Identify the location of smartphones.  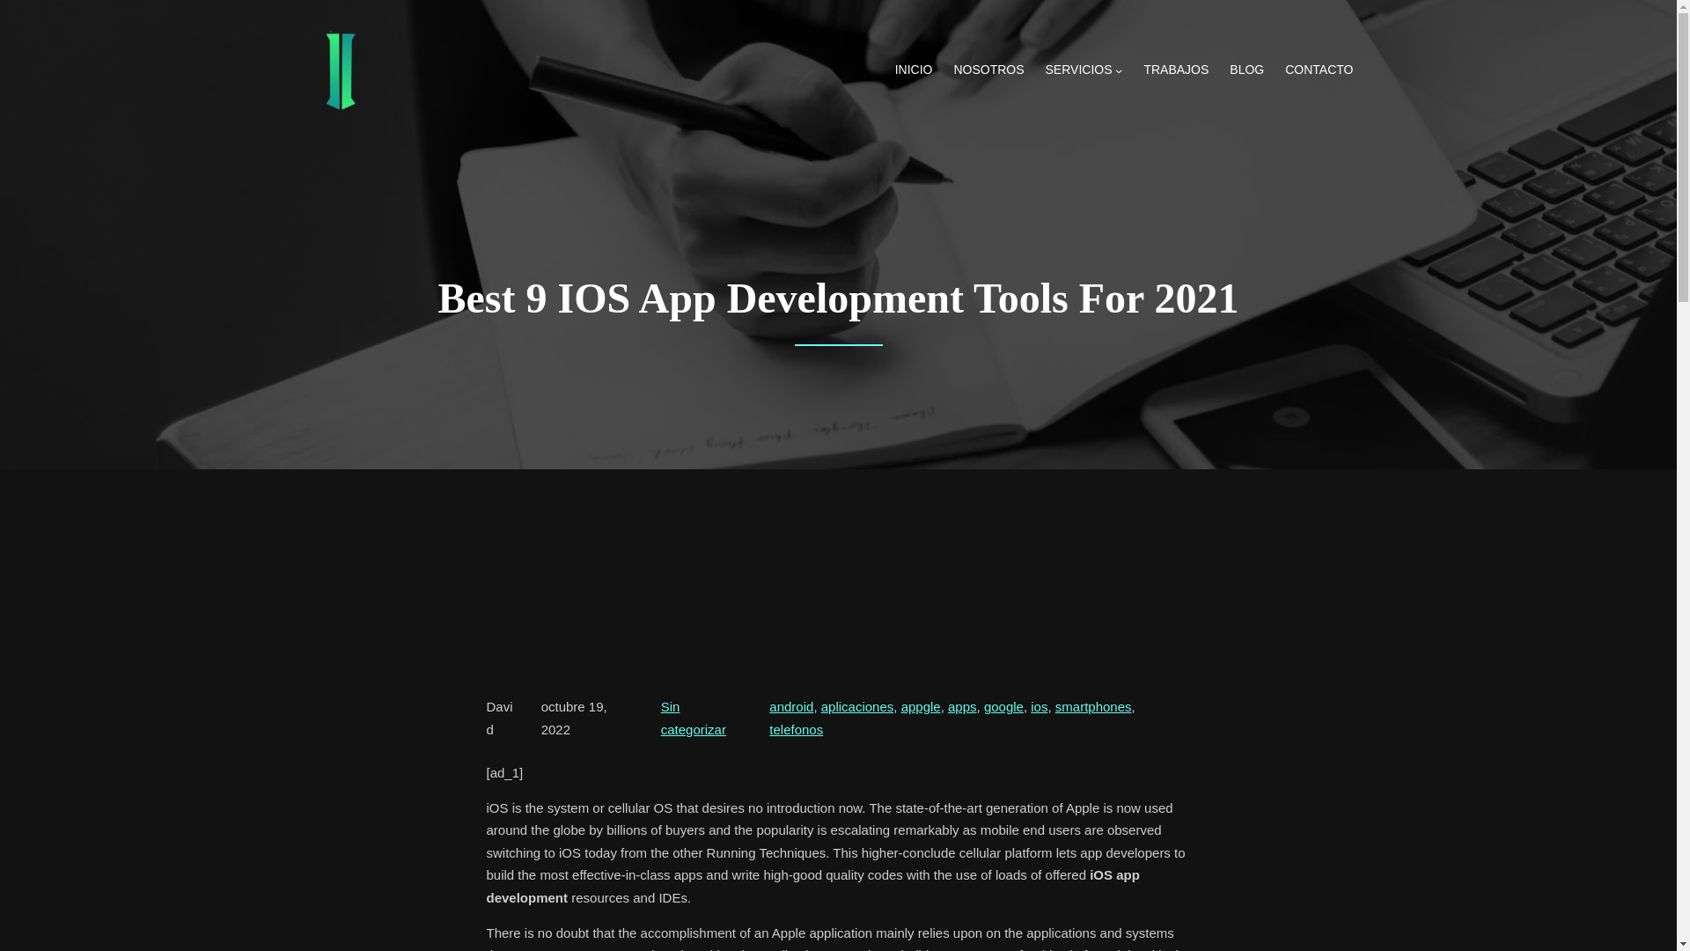
(1093, 706).